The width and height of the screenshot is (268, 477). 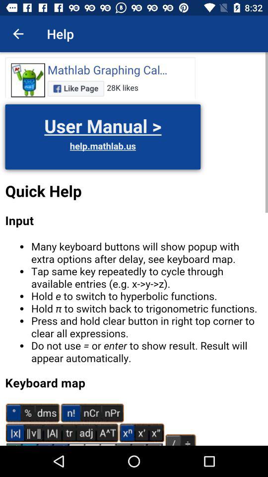 I want to click on help body, so click(x=134, y=249).